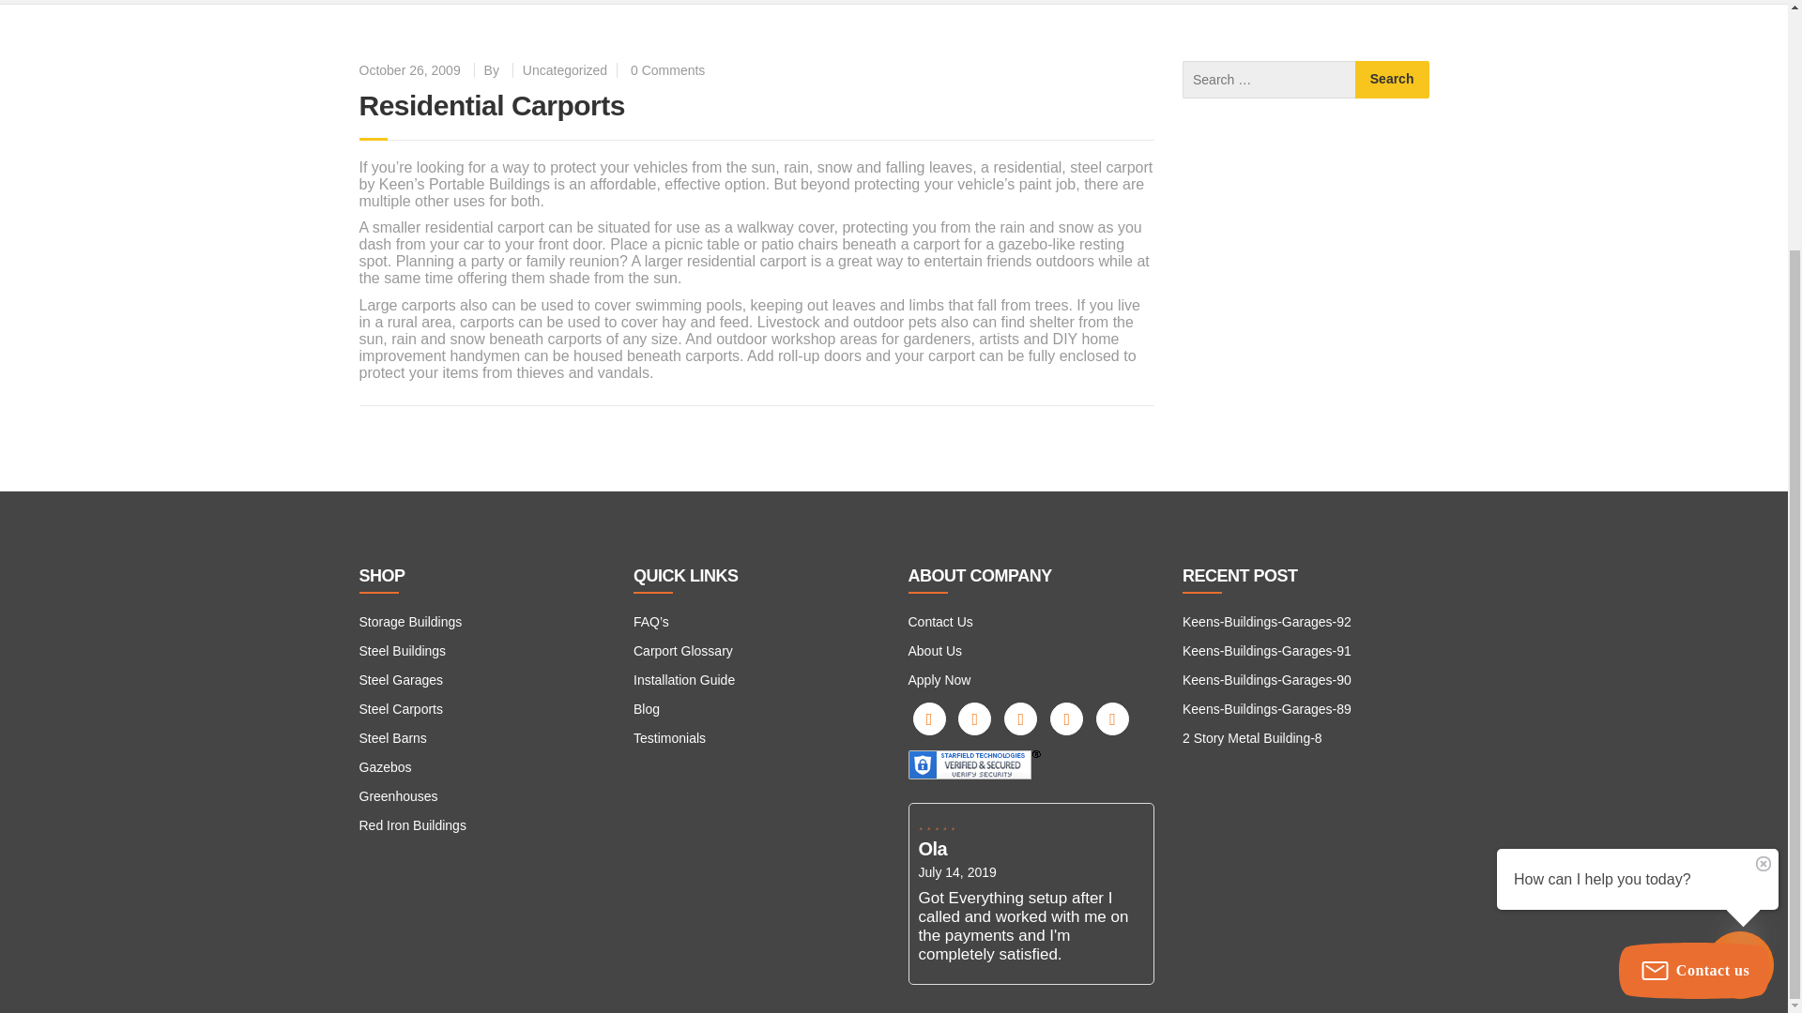 This screenshot has height=1013, width=1802. I want to click on Greenhouses, so click(398, 796).